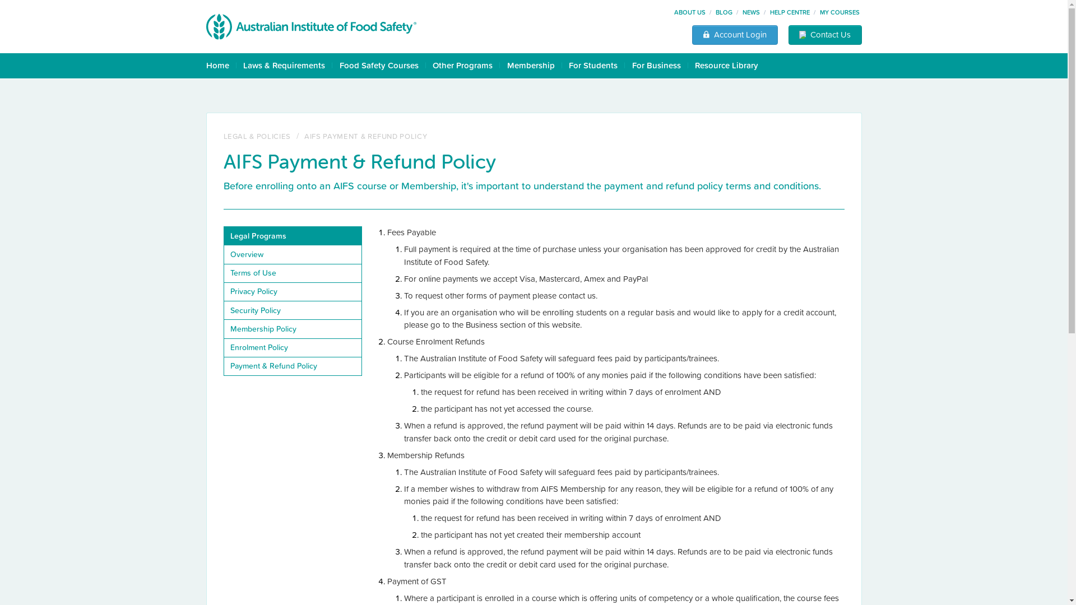 The image size is (1076, 605). I want to click on Security Policy, so click(293, 310).